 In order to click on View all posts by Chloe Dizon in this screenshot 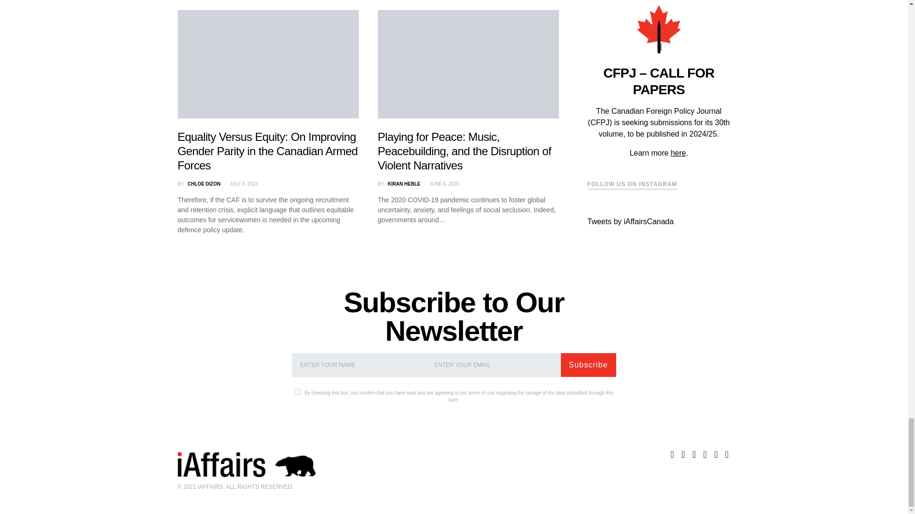, I will do `click(204, 184)`.